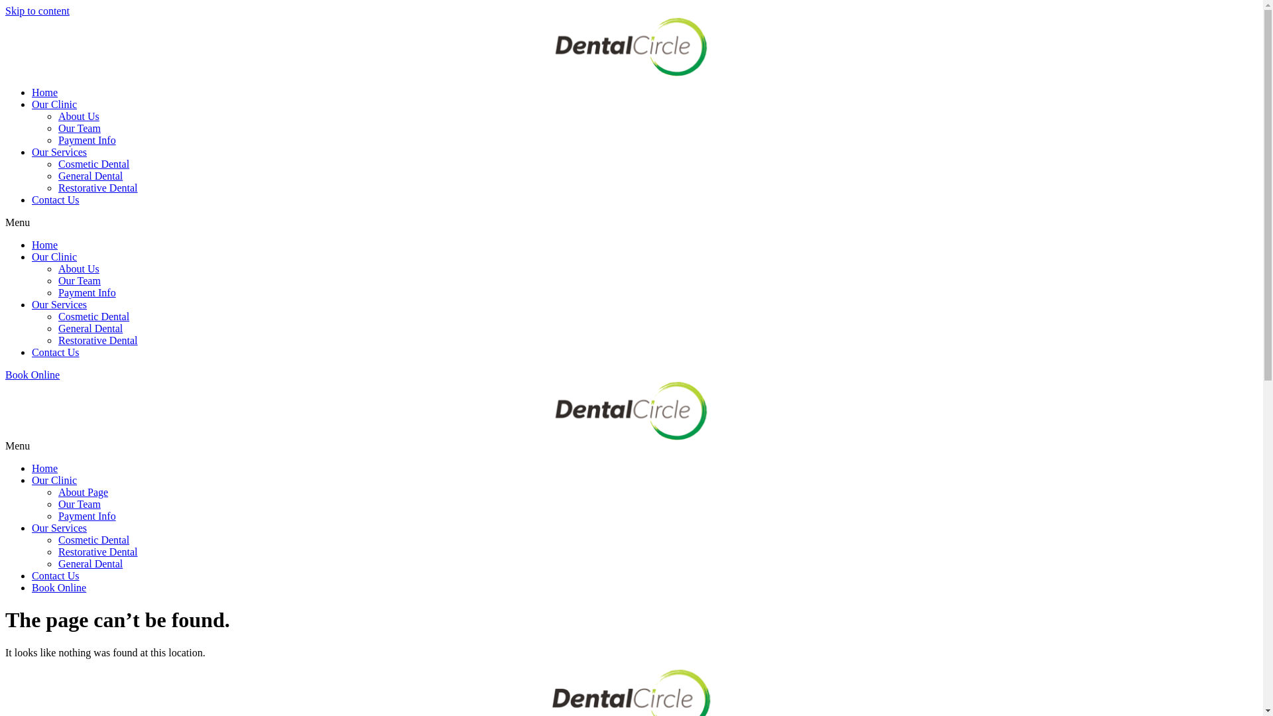 Image resolution: width=1273 pixels, height=716 pixels. I want to click on Skip to content, so click(37, 11).